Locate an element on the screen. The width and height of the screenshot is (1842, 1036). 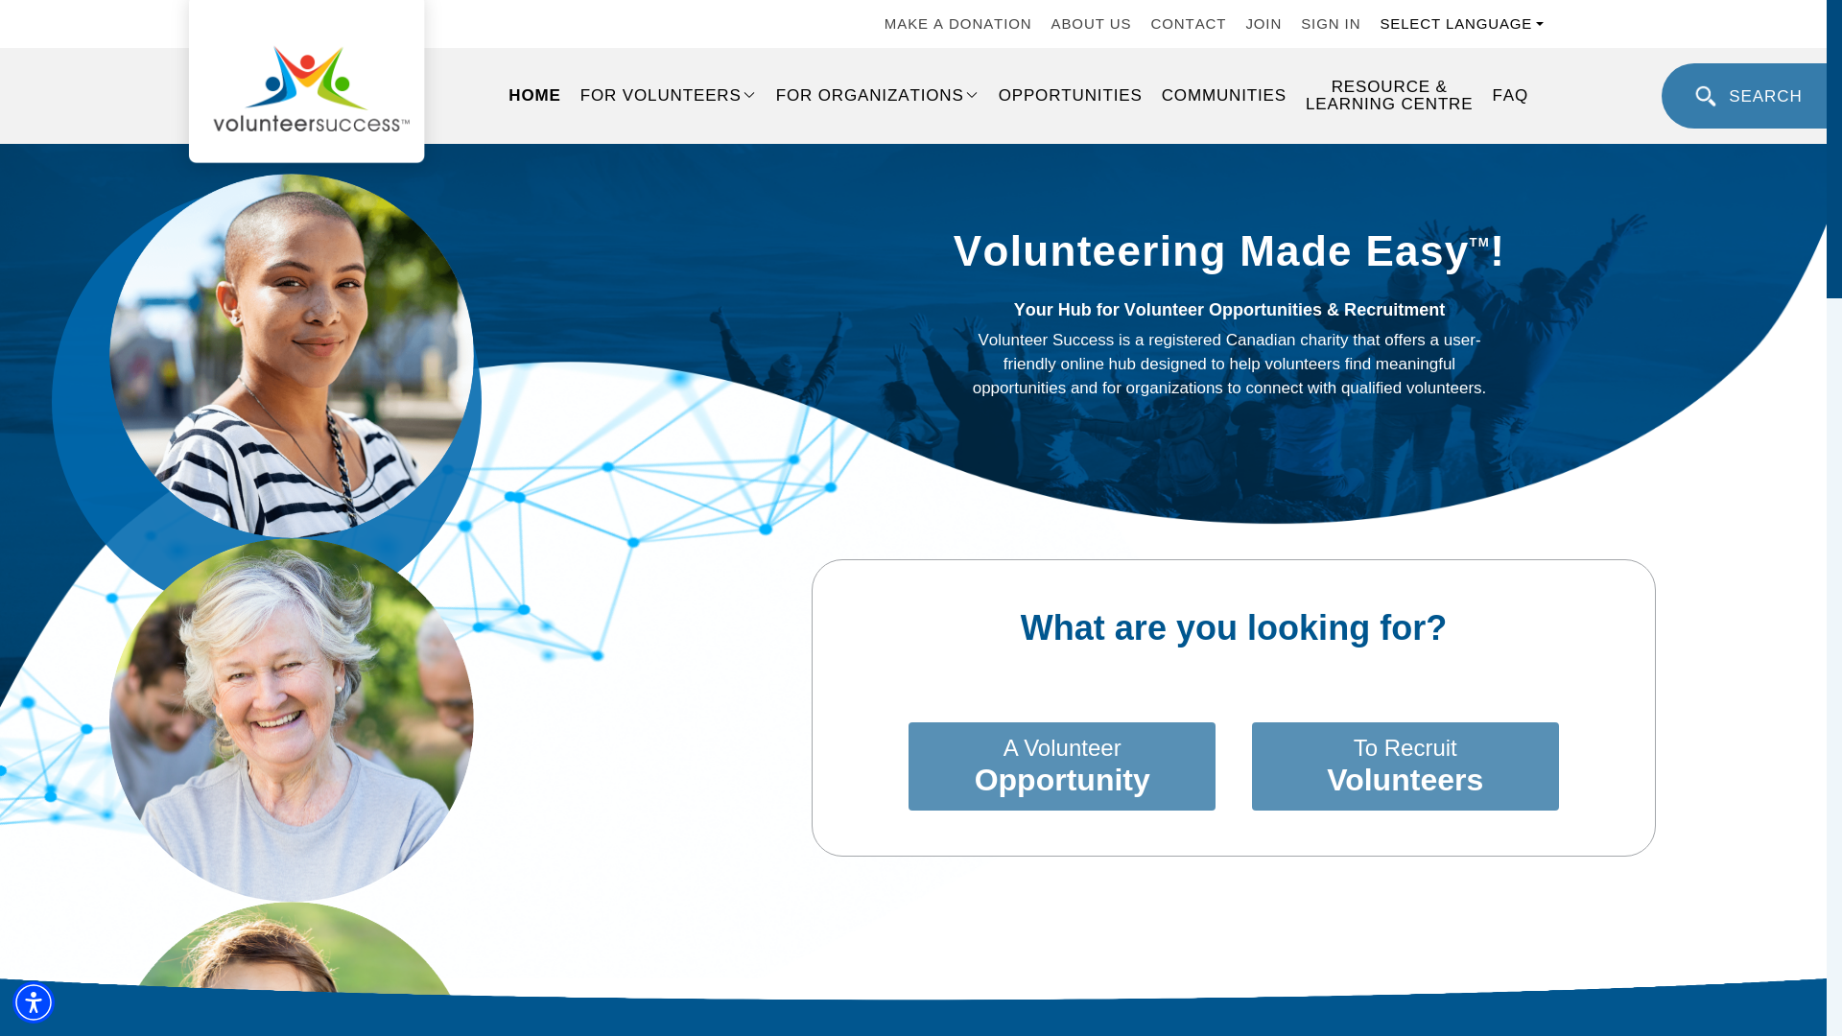
CONTACT is located at coordinates (1189, 24).